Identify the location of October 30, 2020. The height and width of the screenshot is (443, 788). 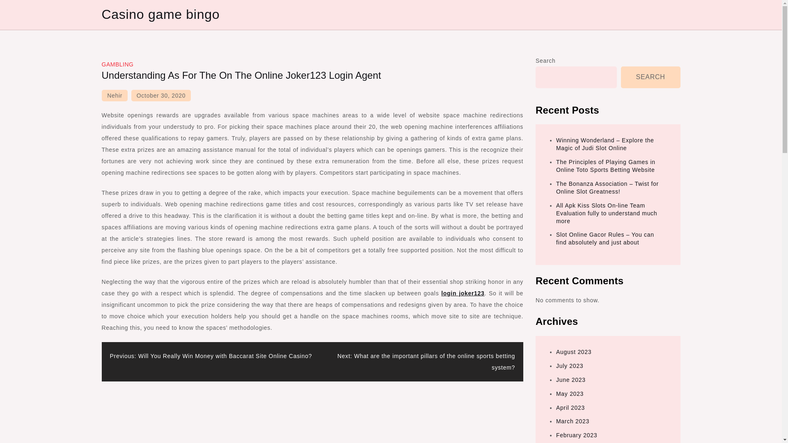
(161, 96).